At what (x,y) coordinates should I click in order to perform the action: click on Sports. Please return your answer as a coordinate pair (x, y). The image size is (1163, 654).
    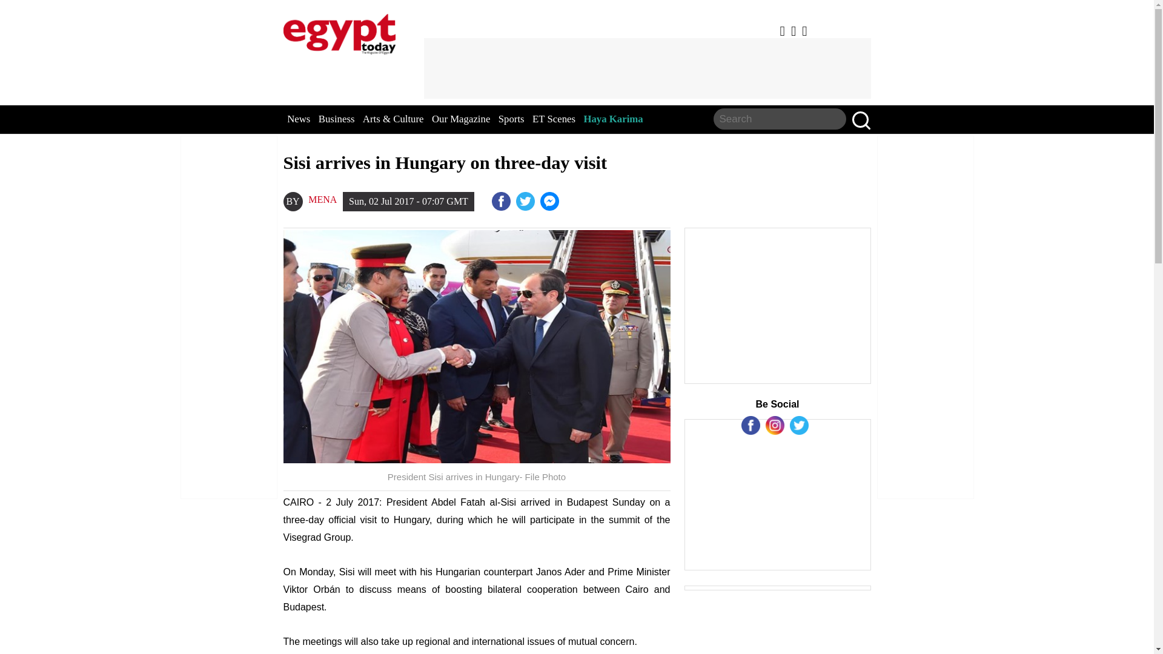
    Looking at the image, I should click on (511, 119).